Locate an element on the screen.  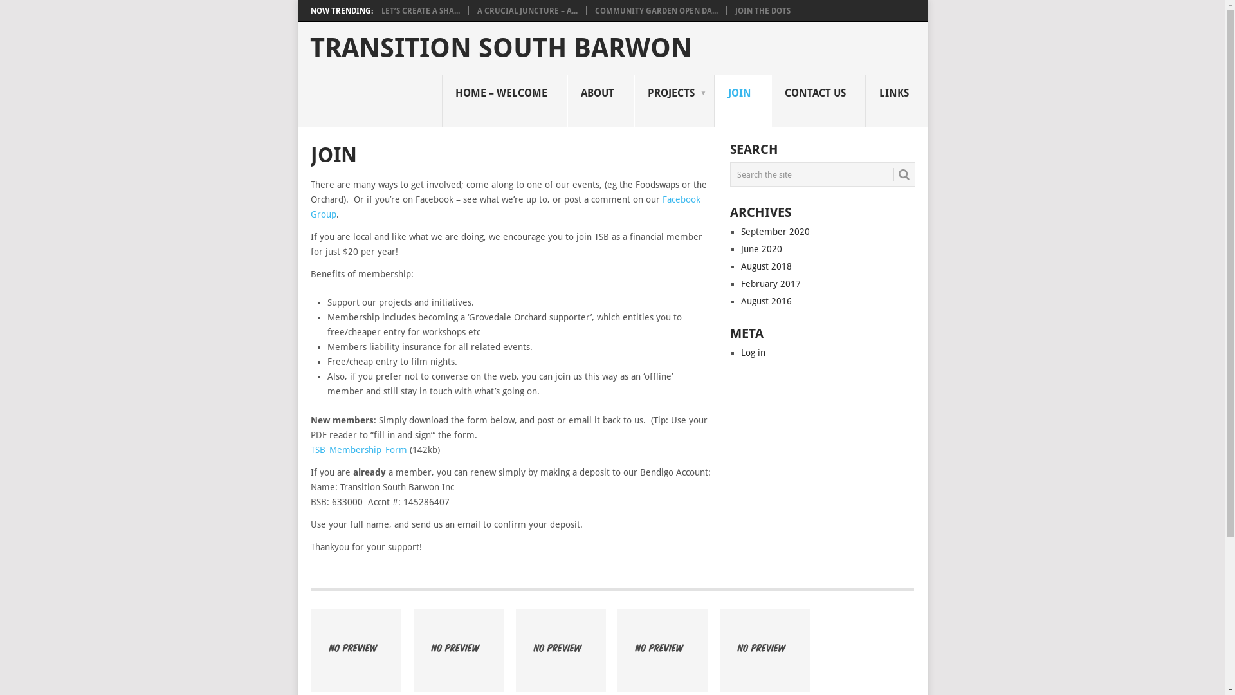
TSB_Membership_Form  is located at coordinates (360, 450).